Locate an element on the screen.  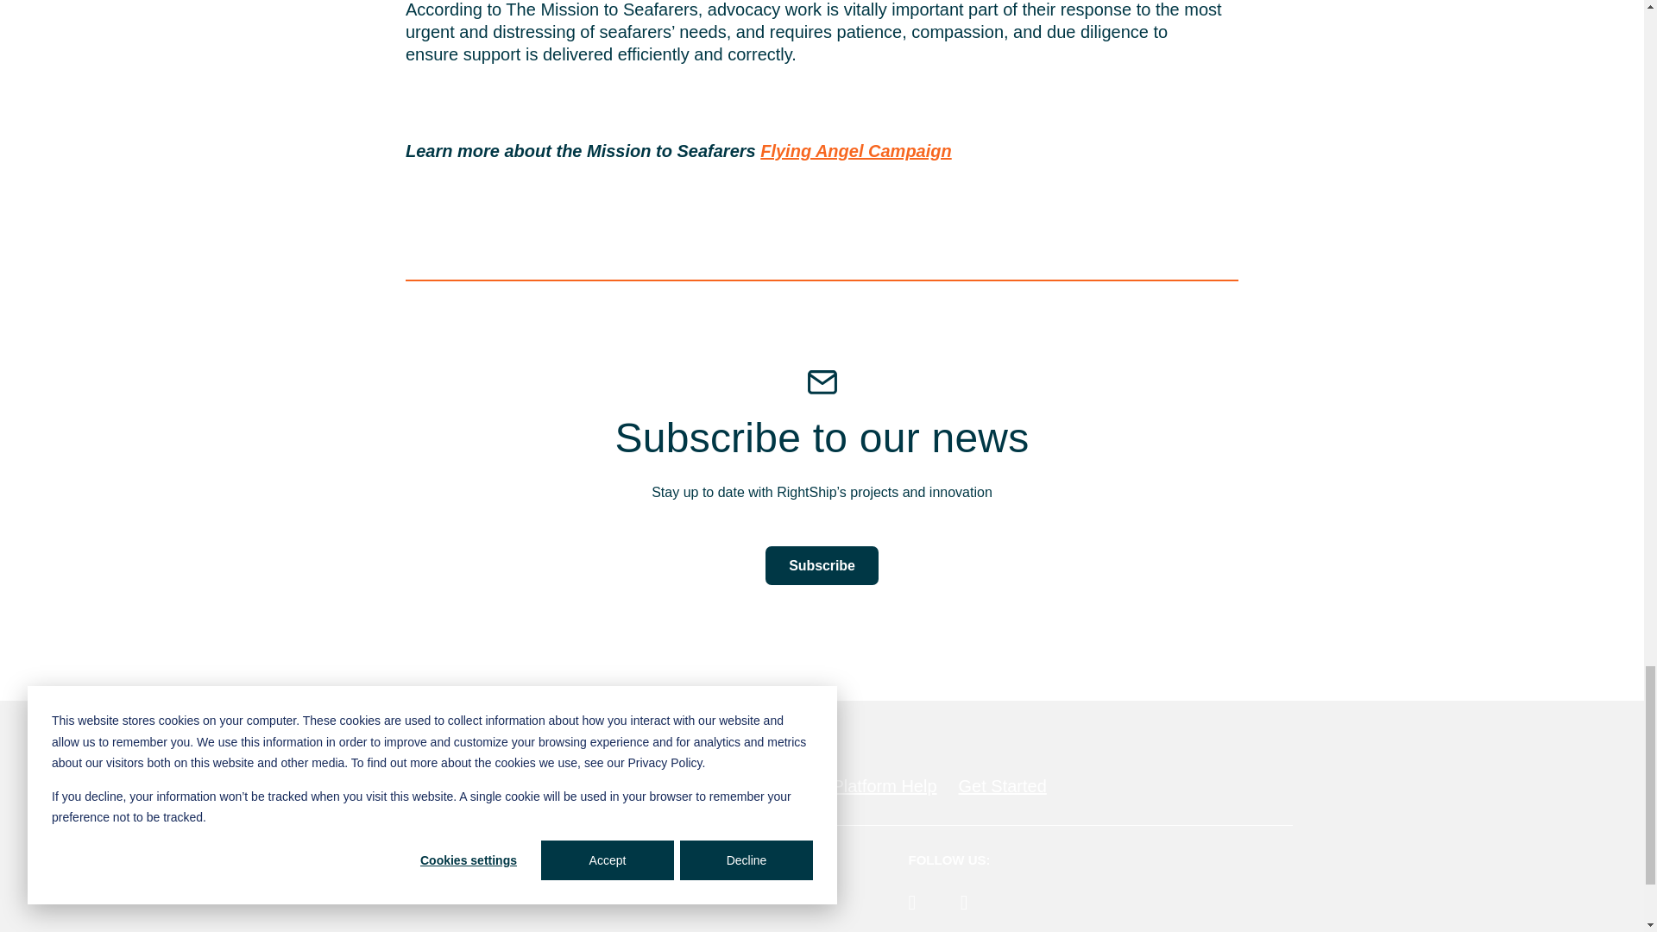
logo is located at coordinates (311, 785).